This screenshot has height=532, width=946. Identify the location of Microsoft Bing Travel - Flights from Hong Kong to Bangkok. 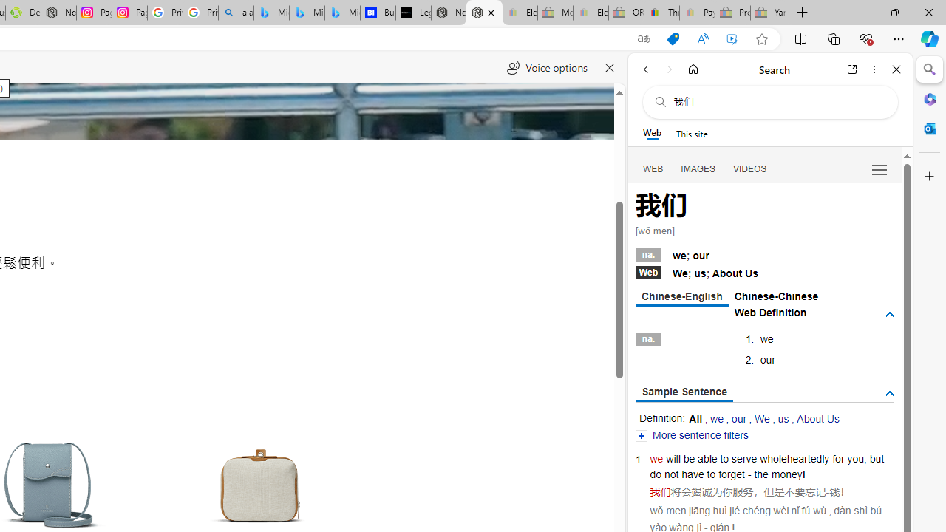
(271, 13).